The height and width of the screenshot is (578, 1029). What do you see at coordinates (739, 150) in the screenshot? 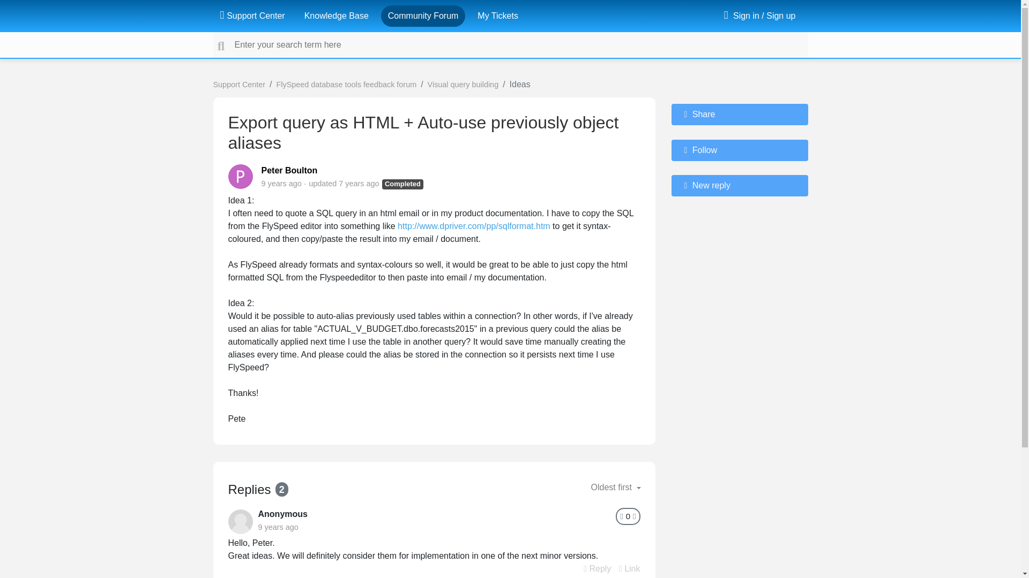
I see `Follow` at bounding box center [739, 150].